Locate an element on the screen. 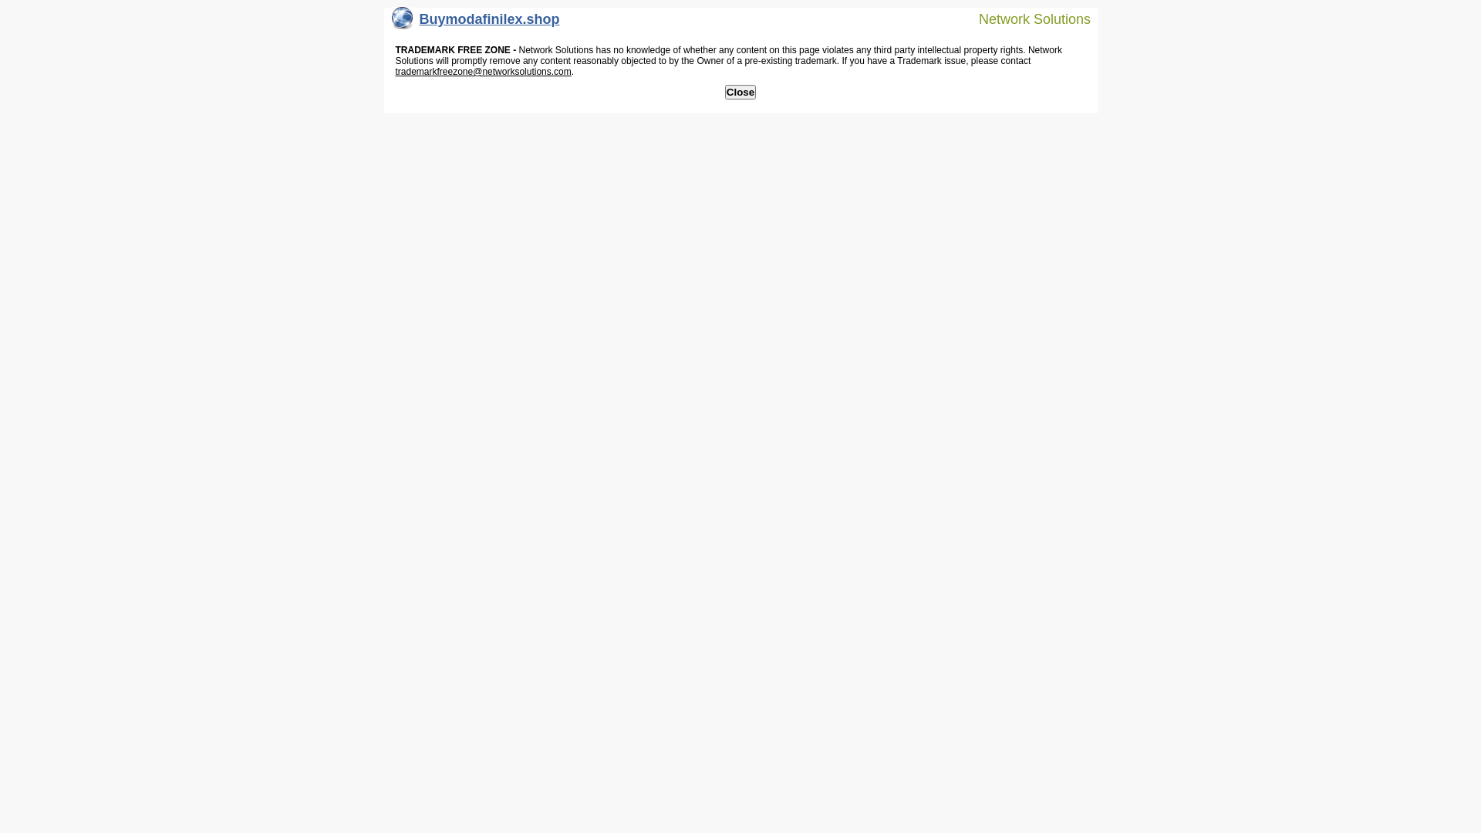 This screenshot has height=833, width=1481. trademarkfreezone@networksolutions.com is located at coordinates (483, 72).